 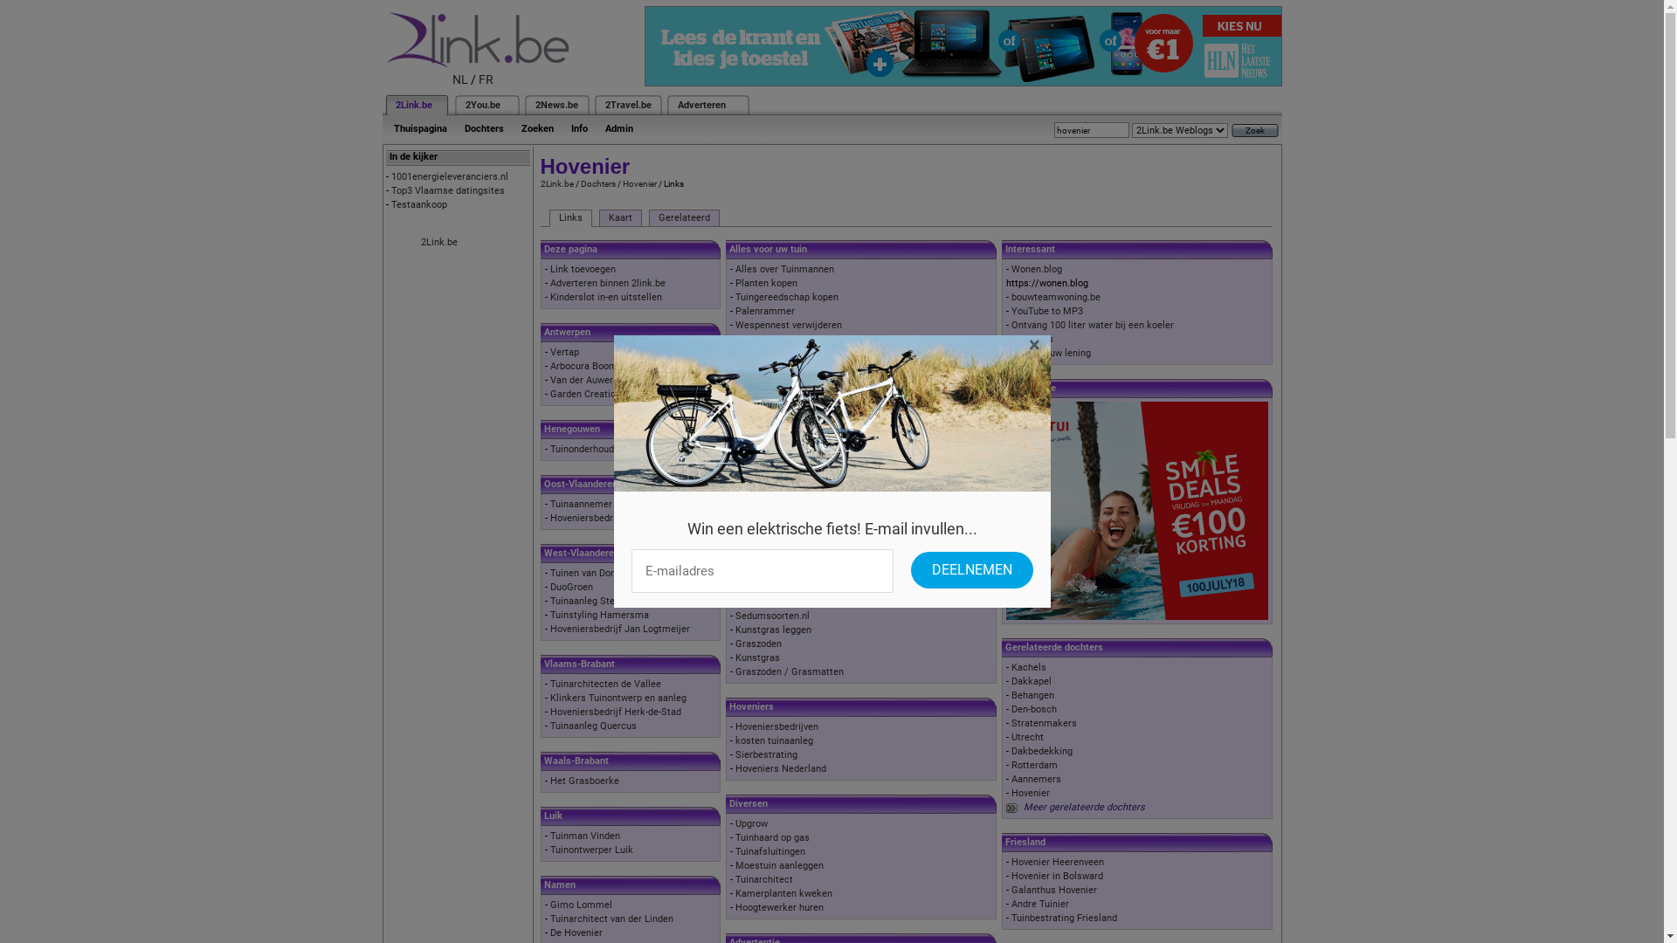 What do you see at coordinates (767, 283) in the screenshot?
I see `Planten kopen` at bounding box center [767, 283].